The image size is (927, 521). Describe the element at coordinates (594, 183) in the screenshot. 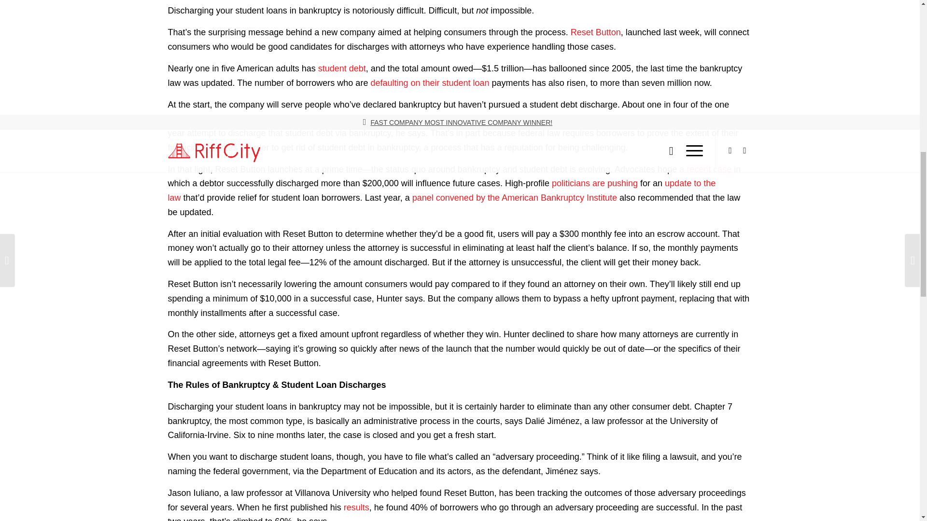

I see `politicians are pushing` at that location.